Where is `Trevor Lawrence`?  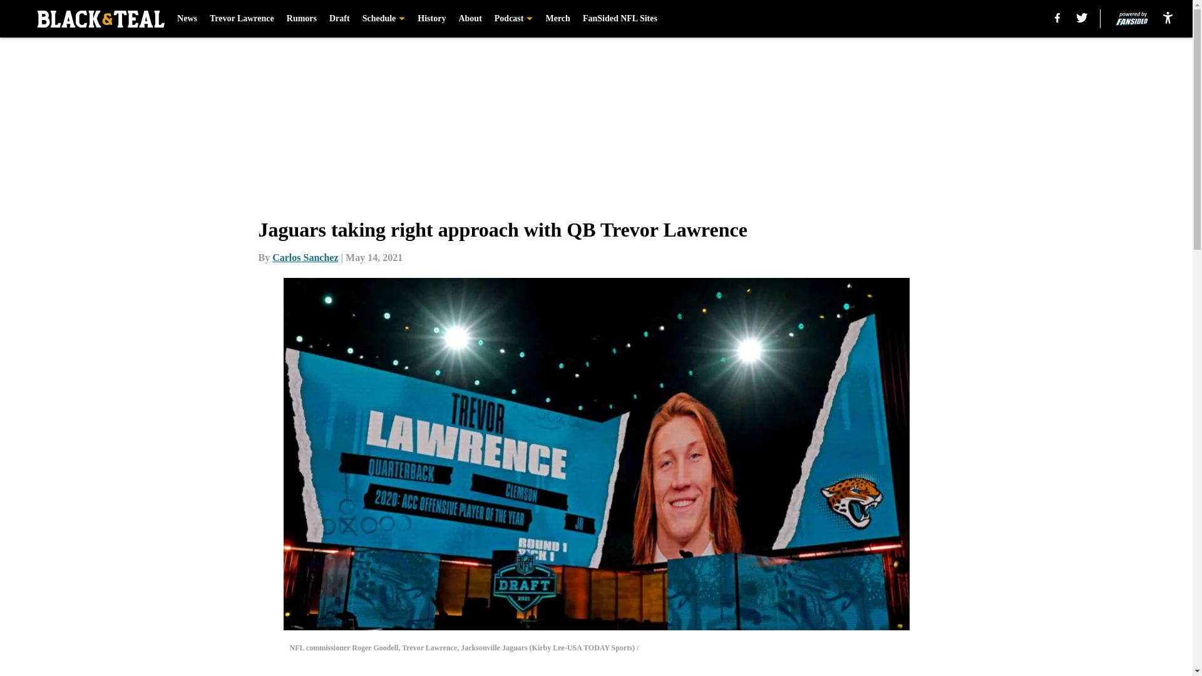
Trevor Lawrence is located at coordinates (242, 19).